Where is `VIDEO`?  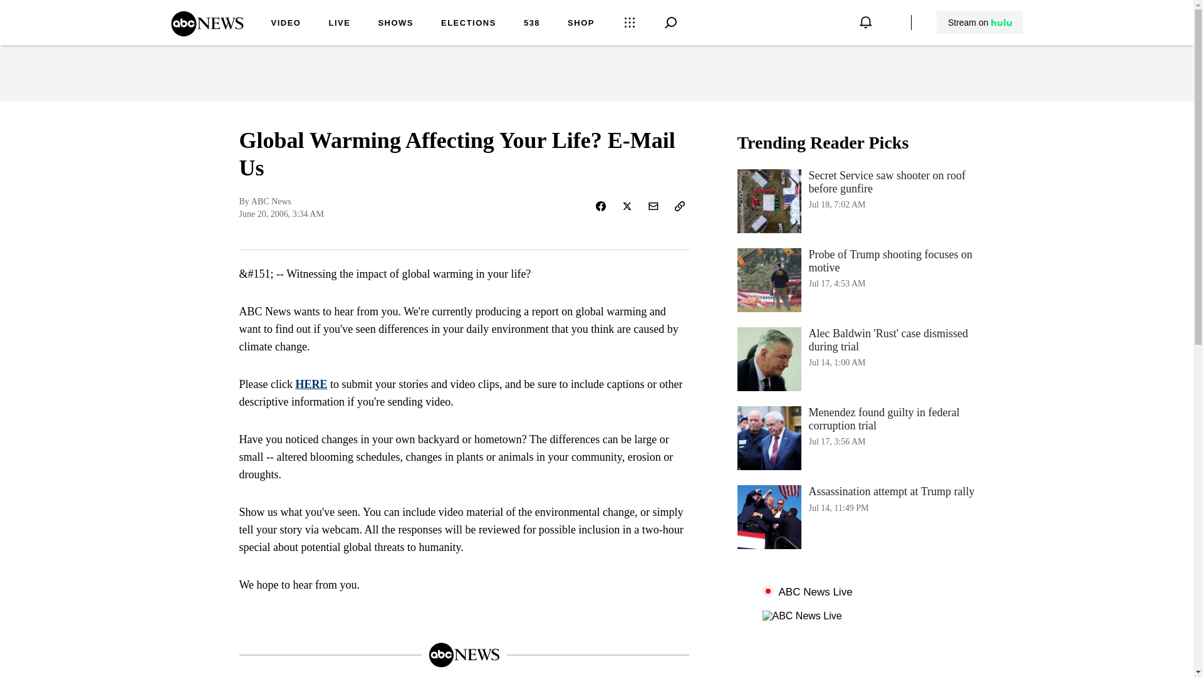 VIDEO is located at coordinates (469, 24).